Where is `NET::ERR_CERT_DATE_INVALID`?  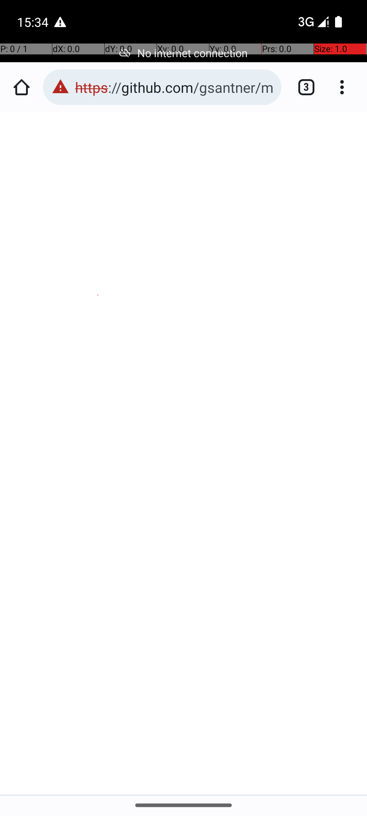
NET::ERR_CERT_DATE_INVALID is located at coordinates (184, 410).